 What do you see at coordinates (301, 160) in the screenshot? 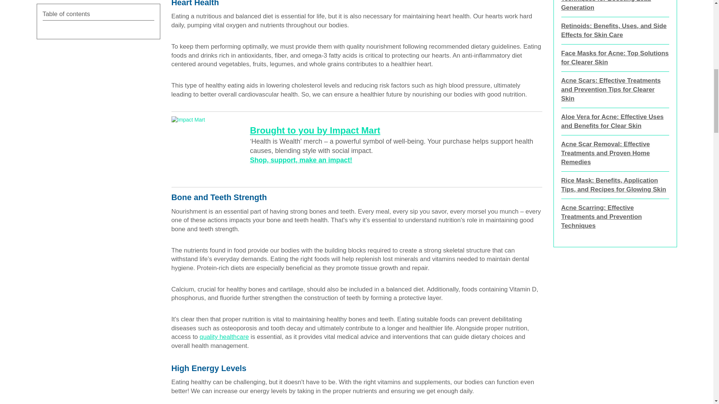
I see `Shop, support, make an impact!` at bounding box center [301, 160].